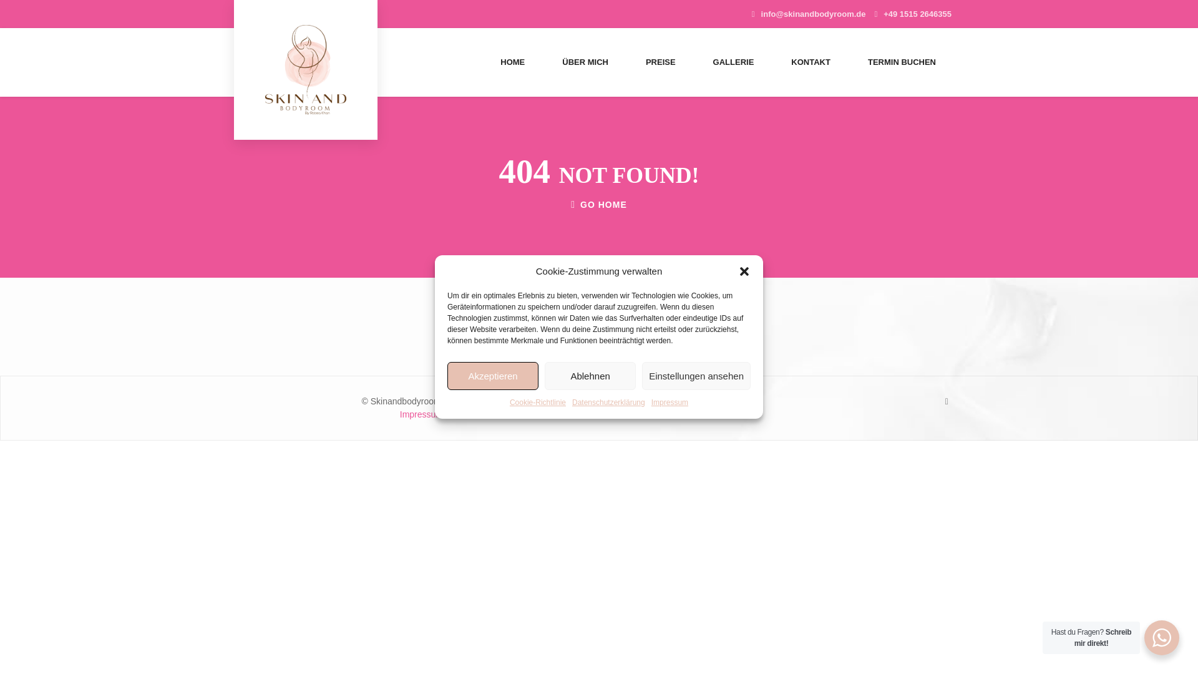 This screenshot has width=1198, height=674. Describe the element at coordinates (670, 403) in the screenshot. I see `Impressum` at that location.